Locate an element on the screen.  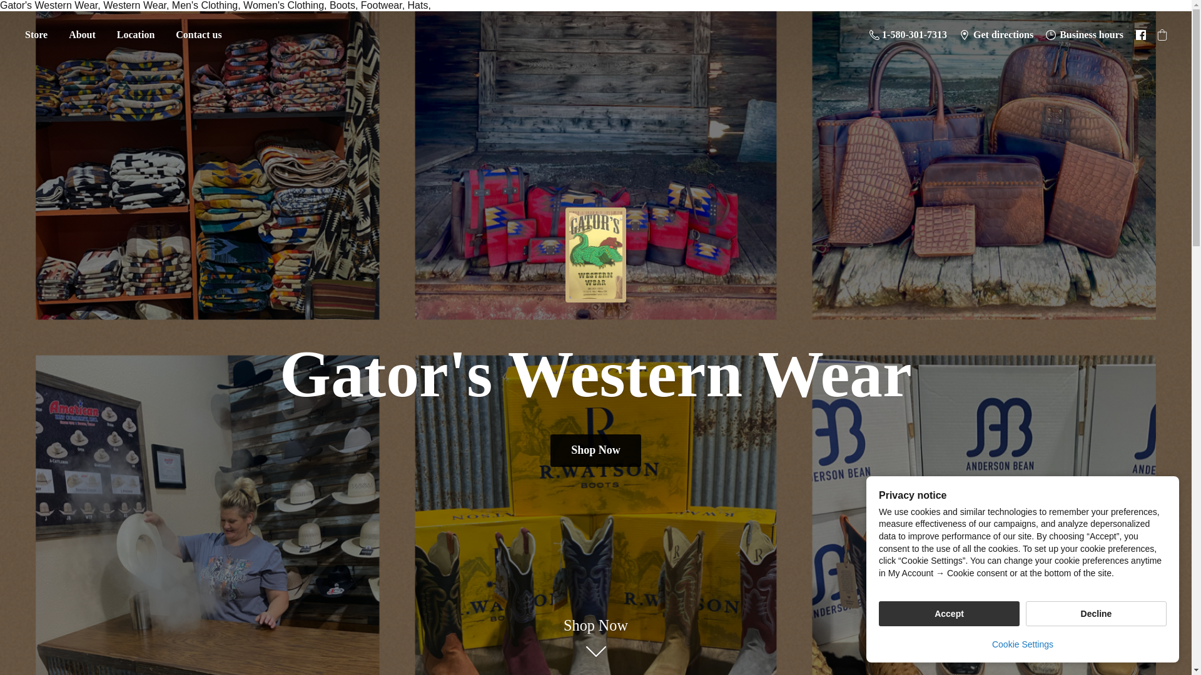
Shop Now is located at coordinates (595, 450).